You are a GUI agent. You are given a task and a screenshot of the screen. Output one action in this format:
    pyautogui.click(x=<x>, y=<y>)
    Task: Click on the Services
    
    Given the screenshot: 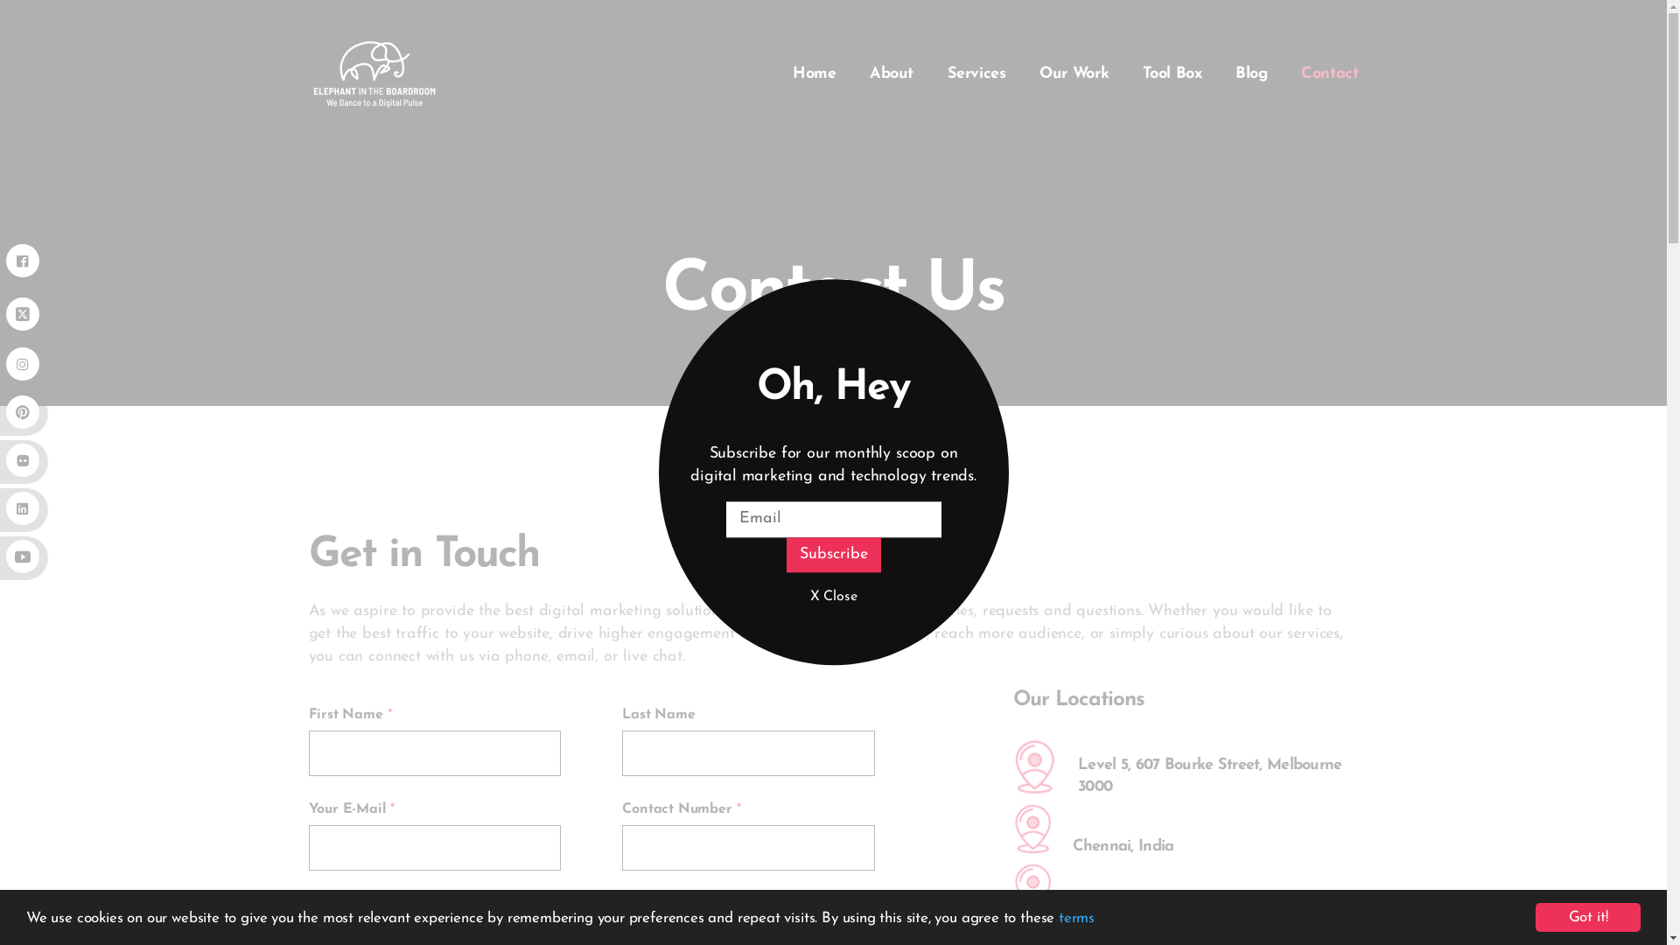 What is the action you would take?
    pyautogui.click(x=976, y=73)
    